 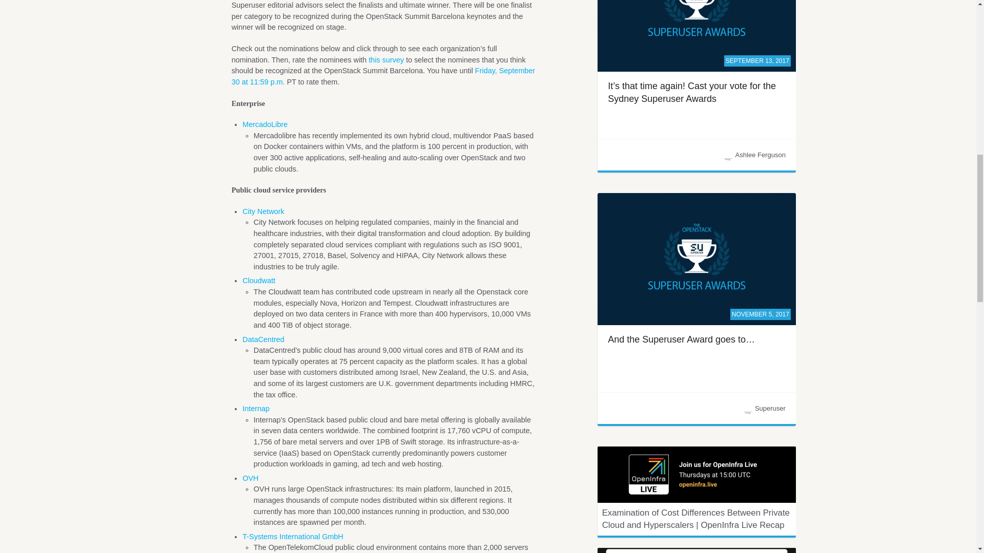 What do you see at coordinates (258, 281) in the screenshot?
I see `Cloudwatt` at bounding box center [258, 281].